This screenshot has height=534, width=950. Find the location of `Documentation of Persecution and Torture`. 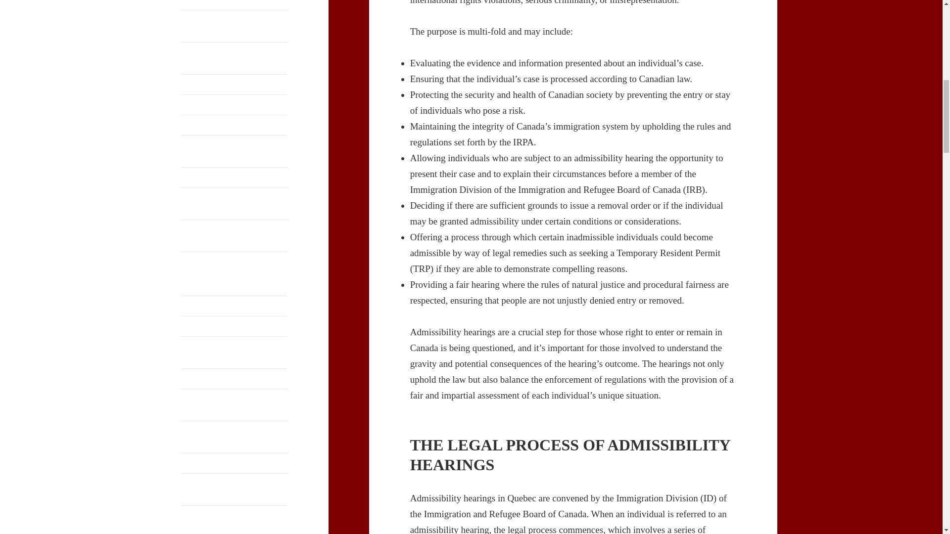

Documentation of Persecution and Torture is located at coordinates (235, 235).